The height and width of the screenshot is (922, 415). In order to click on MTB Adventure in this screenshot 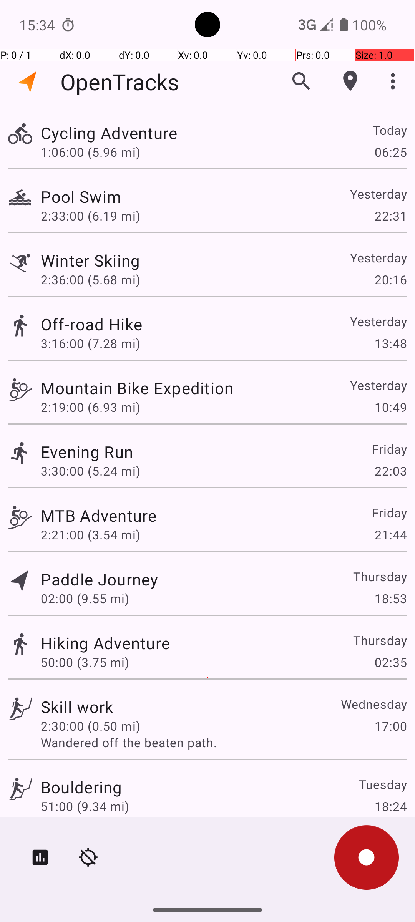, I will do `click(98, 516)`.